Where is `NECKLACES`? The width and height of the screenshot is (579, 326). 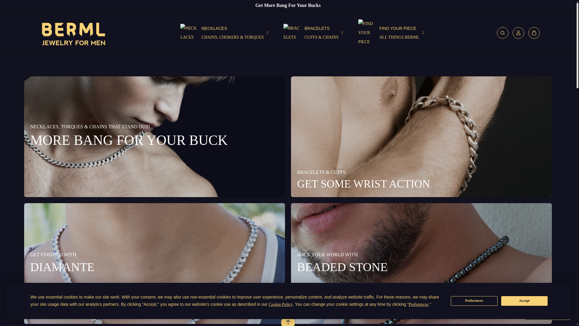 NECKLACES is located at coordinates (474, 301).